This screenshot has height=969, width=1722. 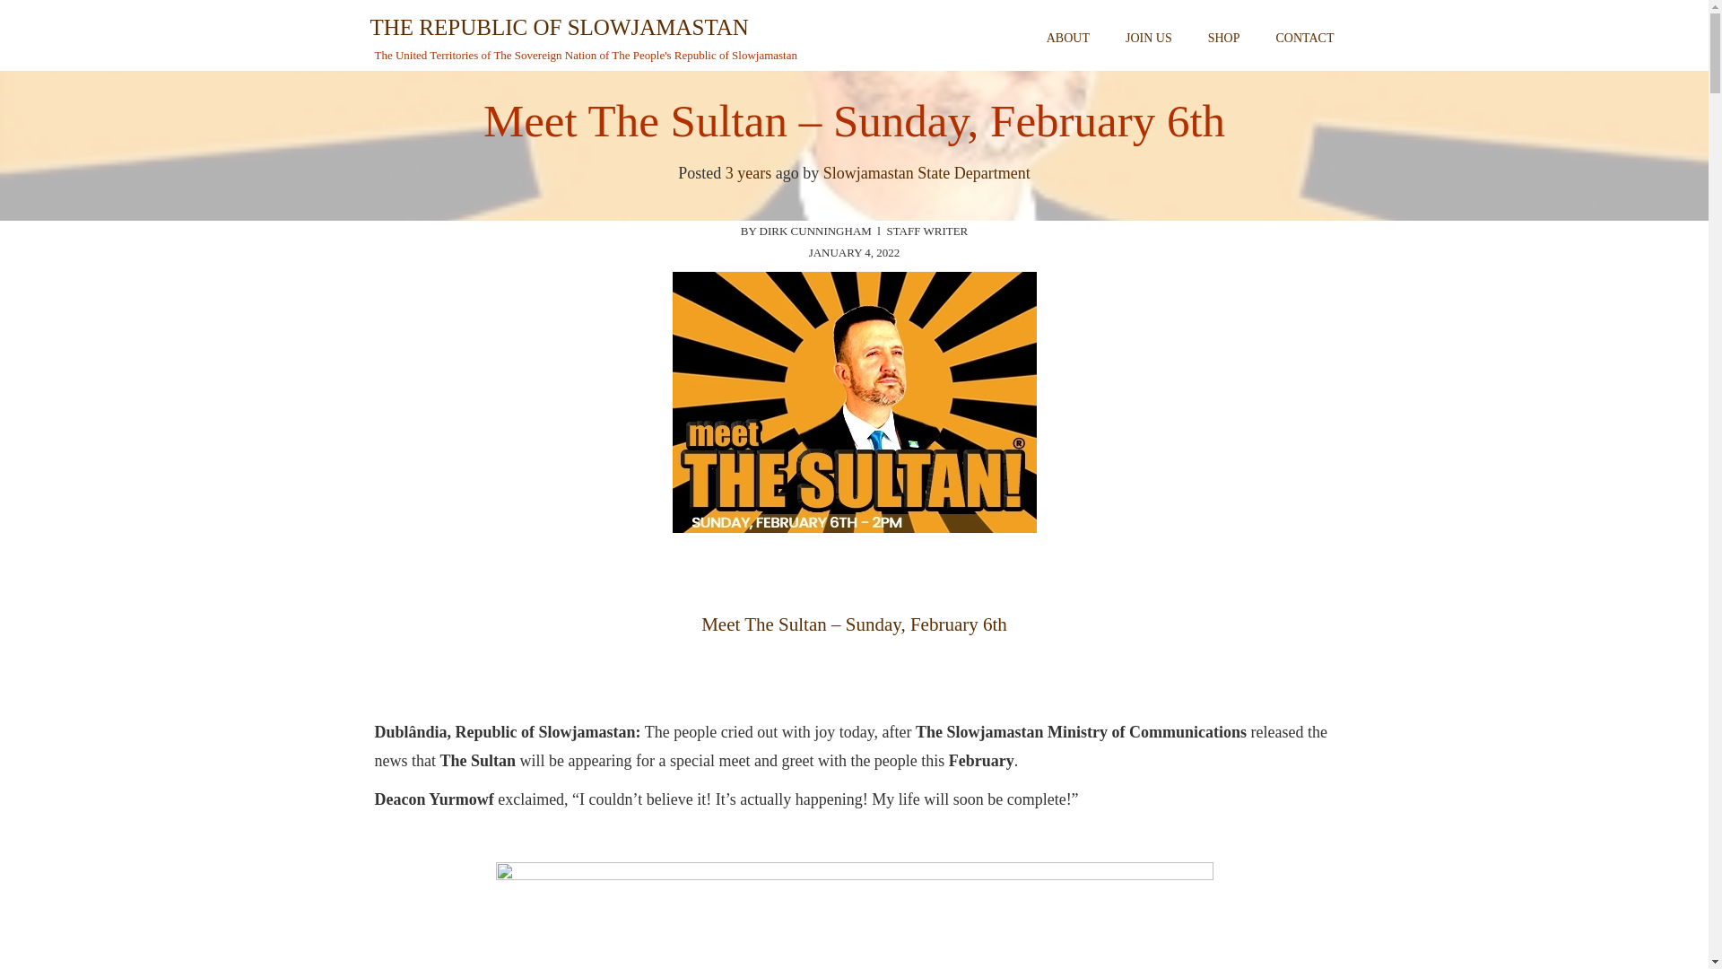 I want to click on JOIN US, so click(x=1148, y=38).